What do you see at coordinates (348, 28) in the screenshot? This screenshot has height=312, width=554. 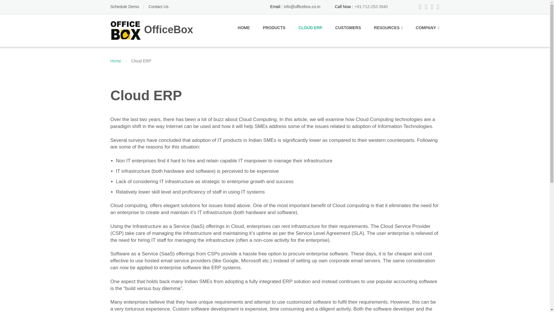 I see `CUSTOMERS` at bounding box center [348, 28].